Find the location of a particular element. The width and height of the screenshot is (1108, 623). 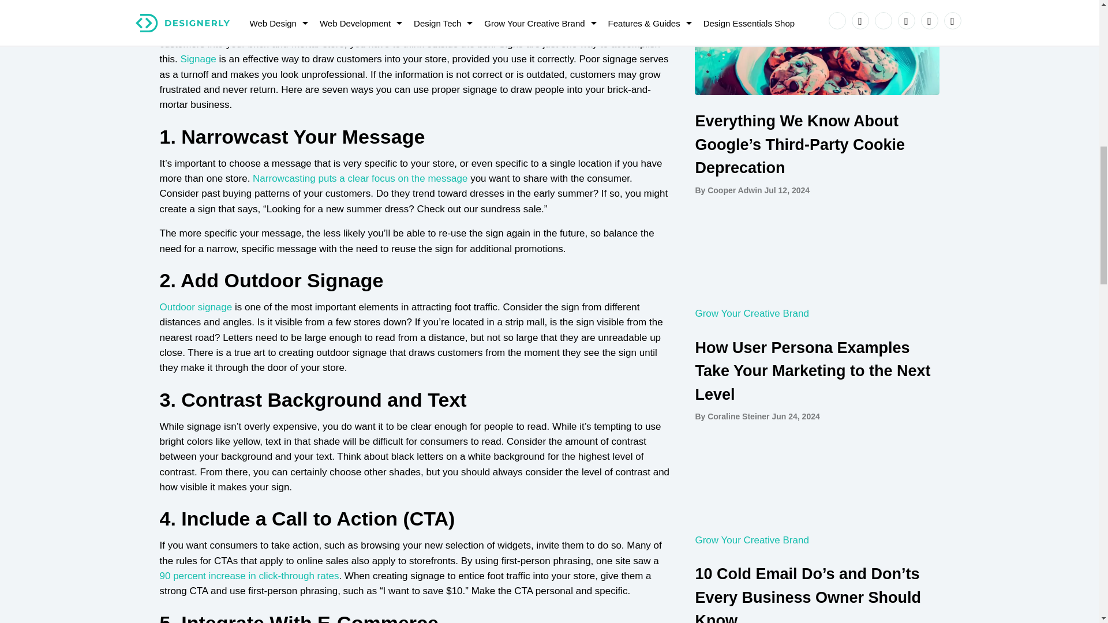

Signage is located at coordinates (197, 59).